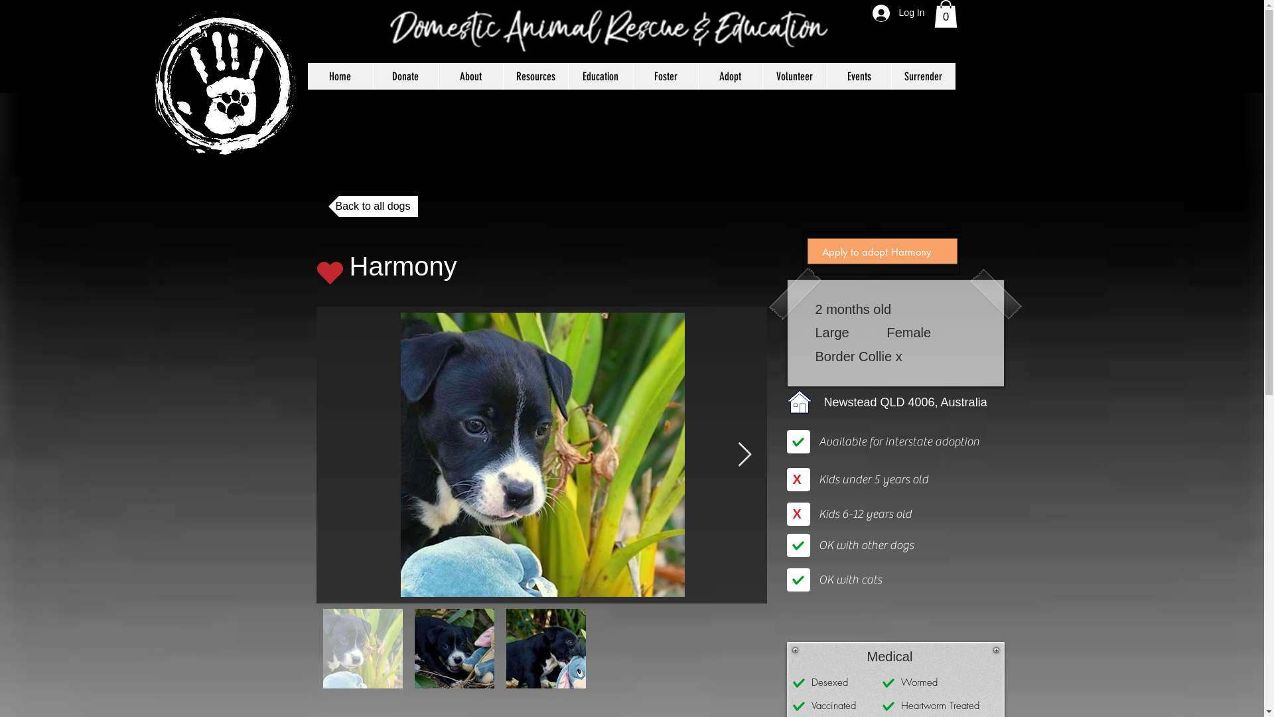  What do you see at coordinates (601, 76) in the screenshot?
I see `Education` at bounding box center [601, 76].